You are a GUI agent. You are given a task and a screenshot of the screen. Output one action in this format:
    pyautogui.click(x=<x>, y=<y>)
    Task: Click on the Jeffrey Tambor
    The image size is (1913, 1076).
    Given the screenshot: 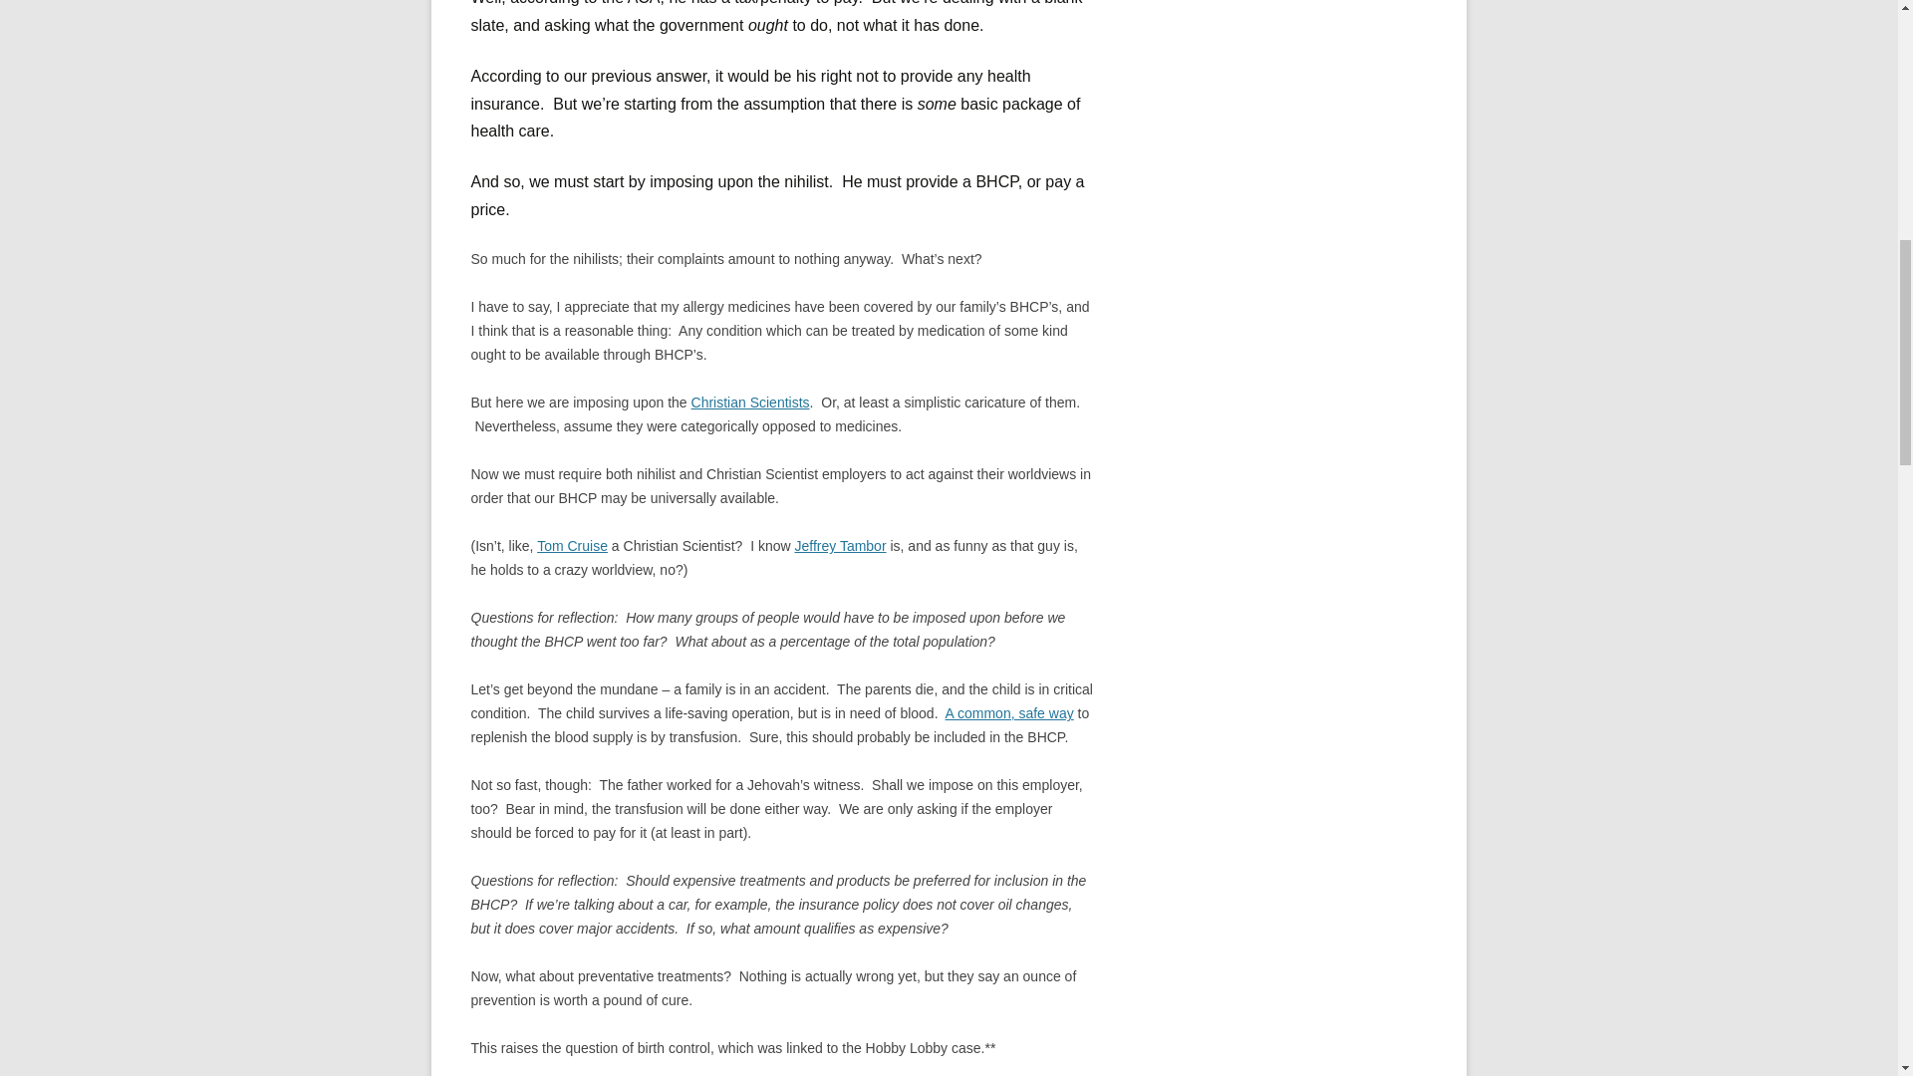 What is the action you would take?
    pyautogui.click(x=839, y=546)
    